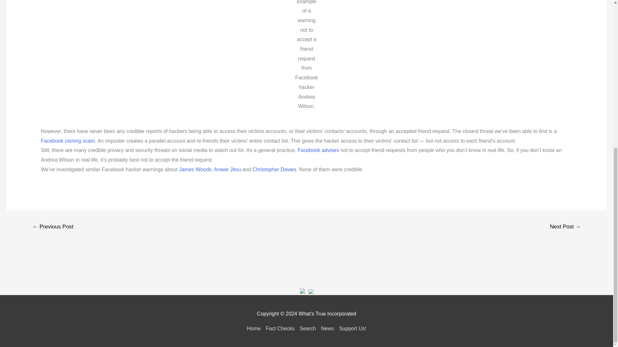 This screenshot has width=618, height=347. What do you see at coordinates (327, 328) in the screenshot?
I see `News` at bounding box center [327, 328].